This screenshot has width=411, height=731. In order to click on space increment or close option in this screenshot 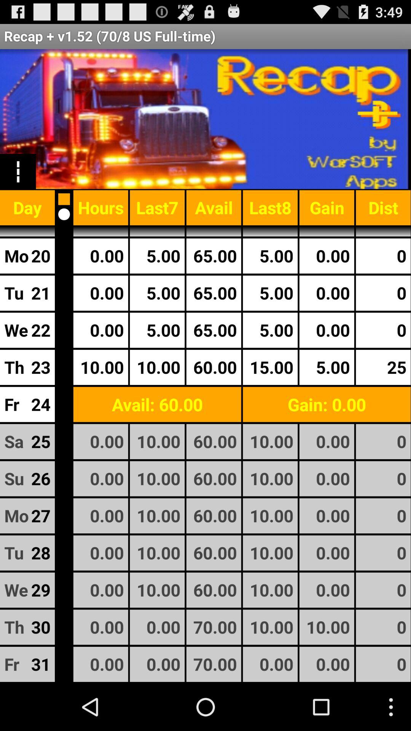, I will do `click(64, 214)`.